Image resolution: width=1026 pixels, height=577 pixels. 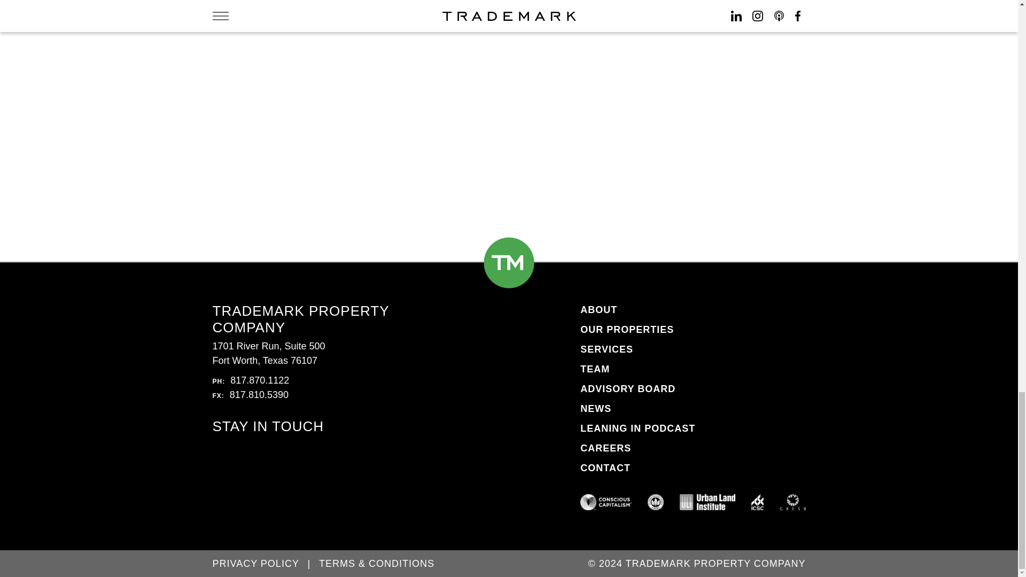 I want to click on 817.870.1122, so click(x=260, y=380).